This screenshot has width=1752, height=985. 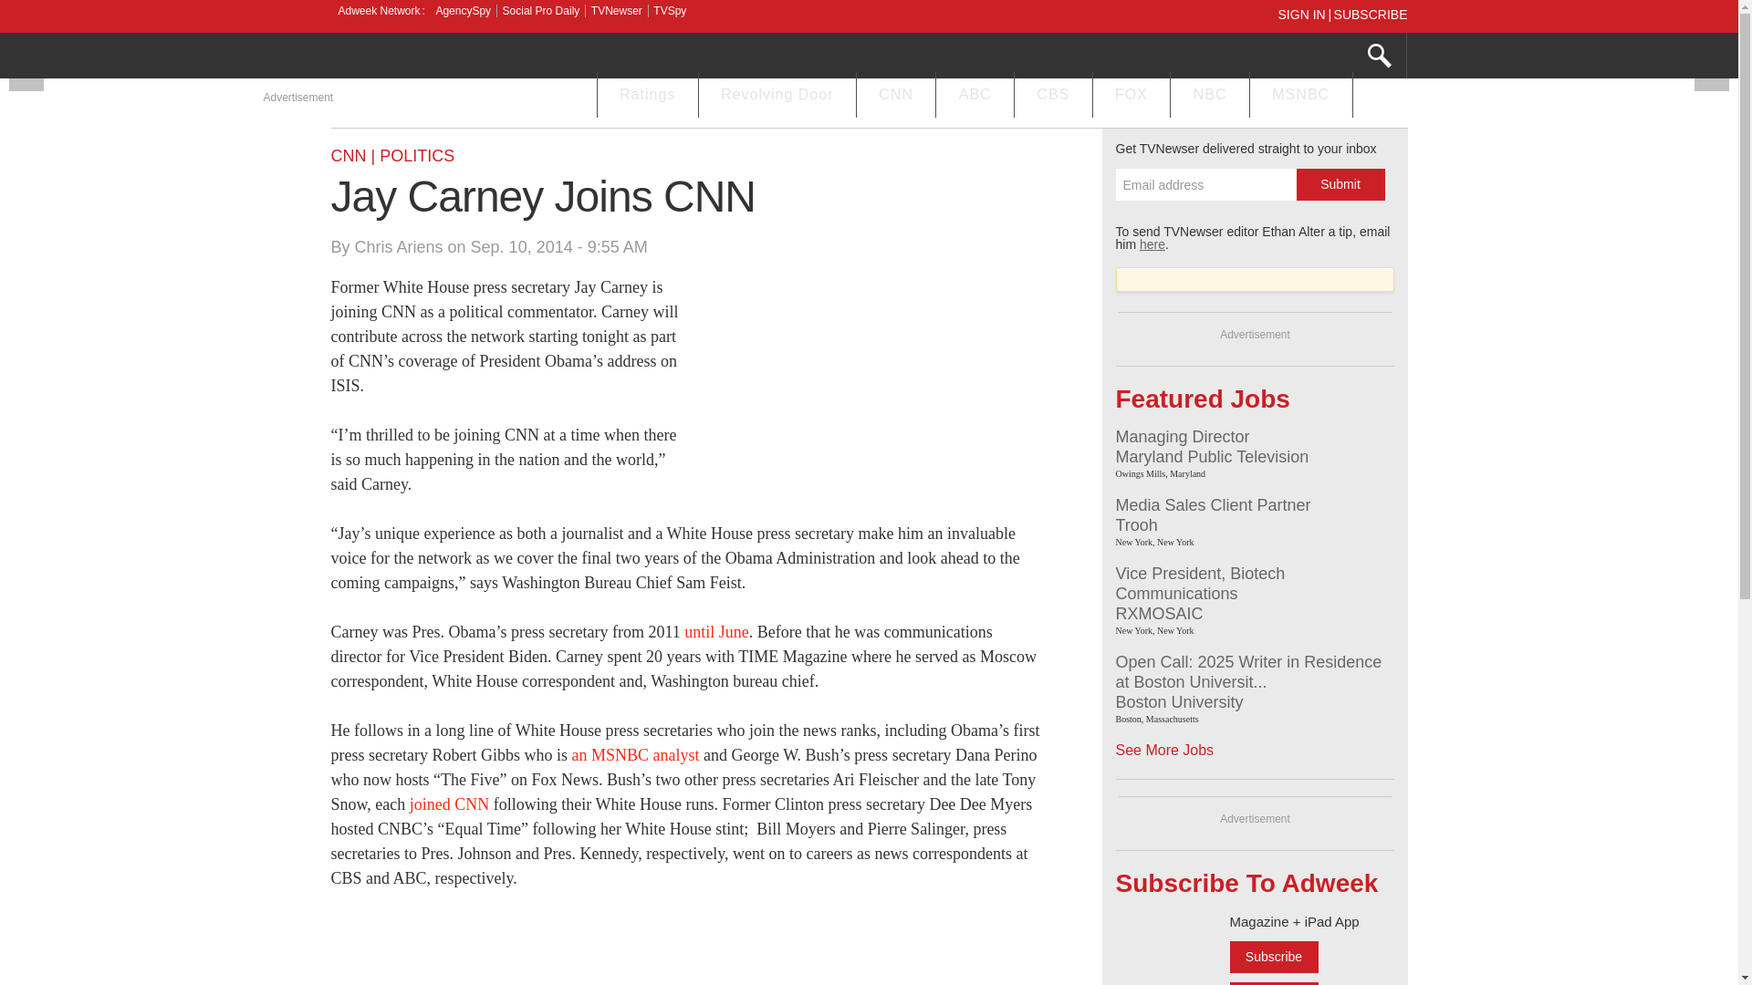 I want to click on Adweek Network, so click(x=381, y=11).